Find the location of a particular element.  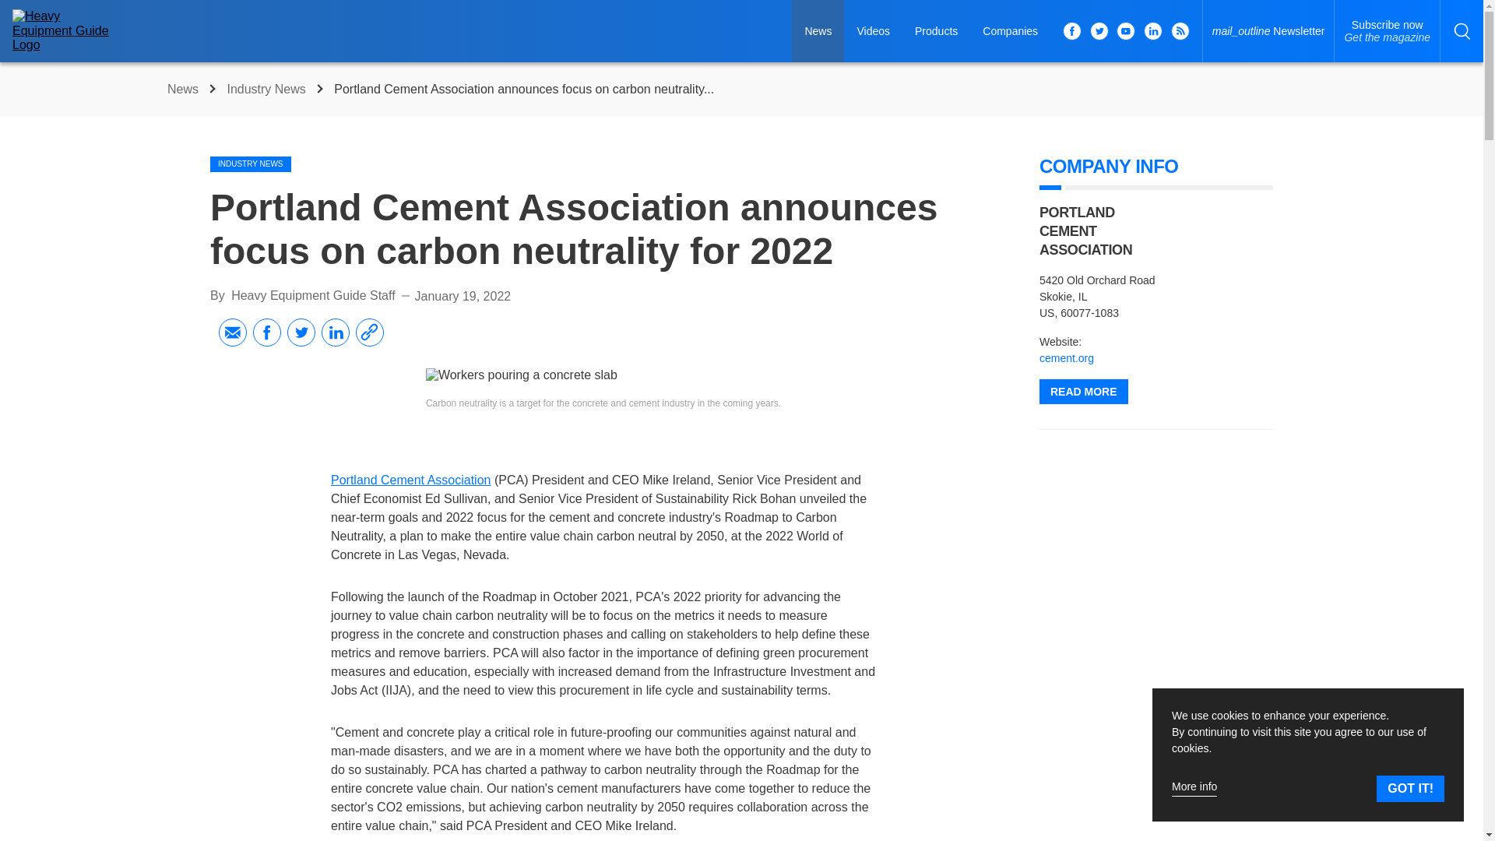

Companies is located at coordinates (313, 295).